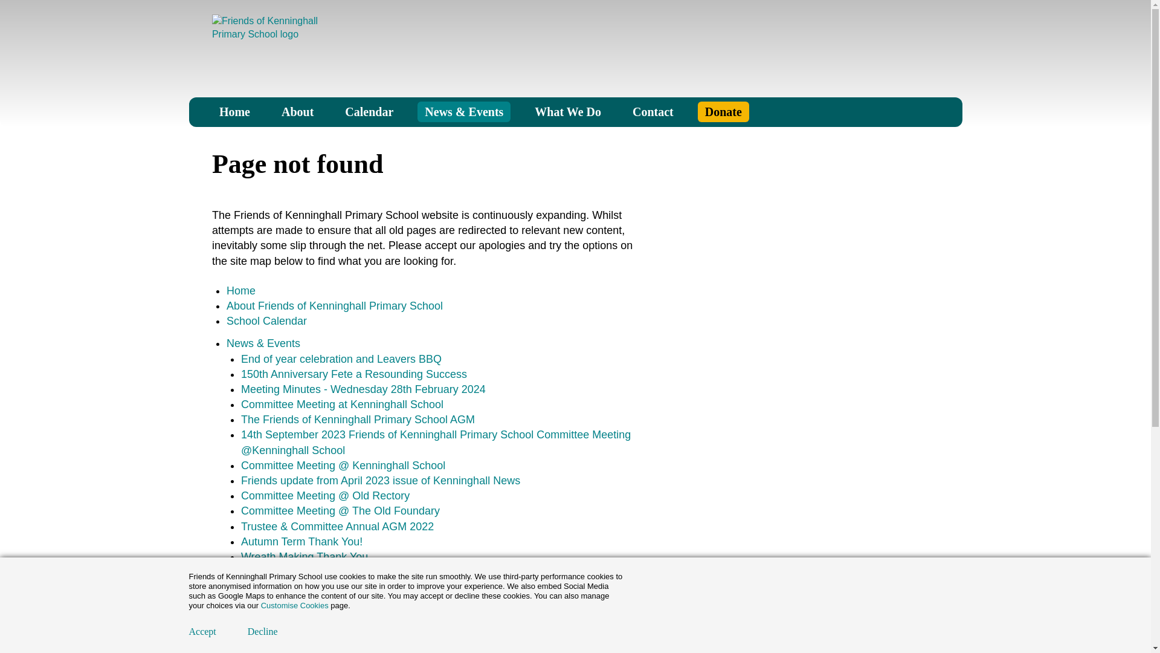 The image size is (1160, 653). What do you see at coordinates (335, 306) in the screenshot?
I see `About Friends of Kenninghall Primary School` at bounding box center [335, 306].